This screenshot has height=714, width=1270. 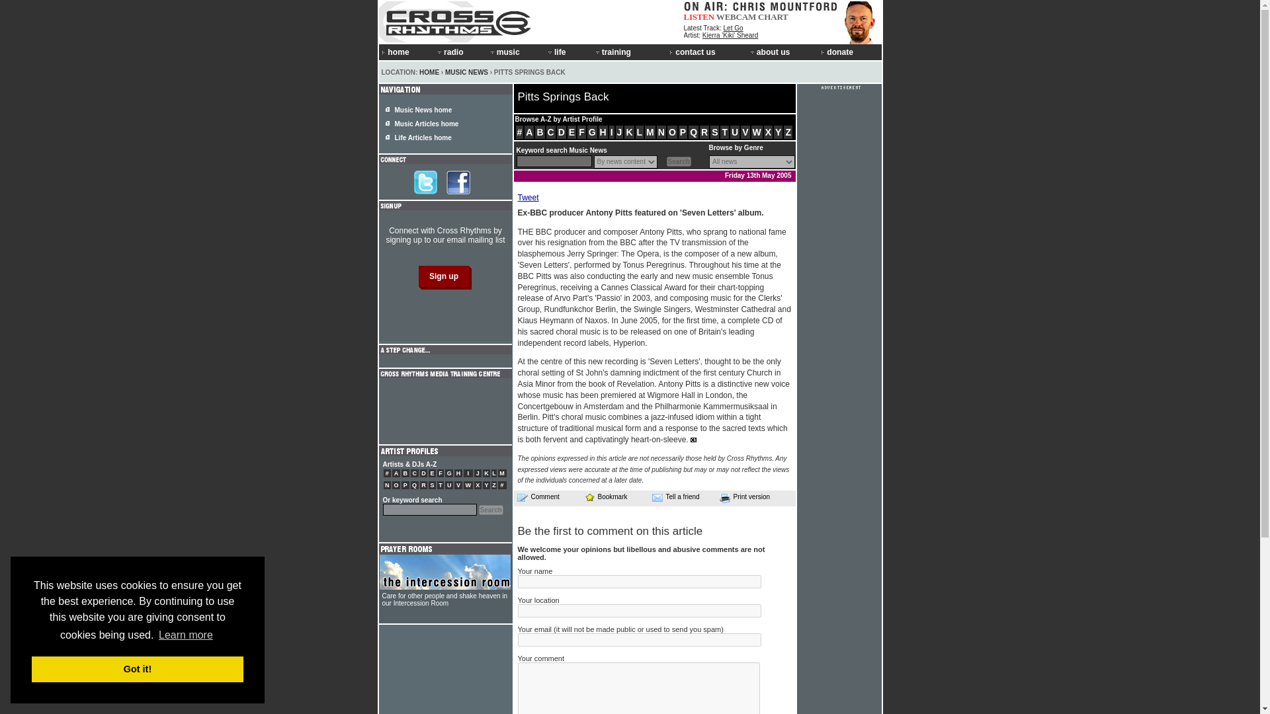 I want to click on Got it!, so click(x=138, y=669).